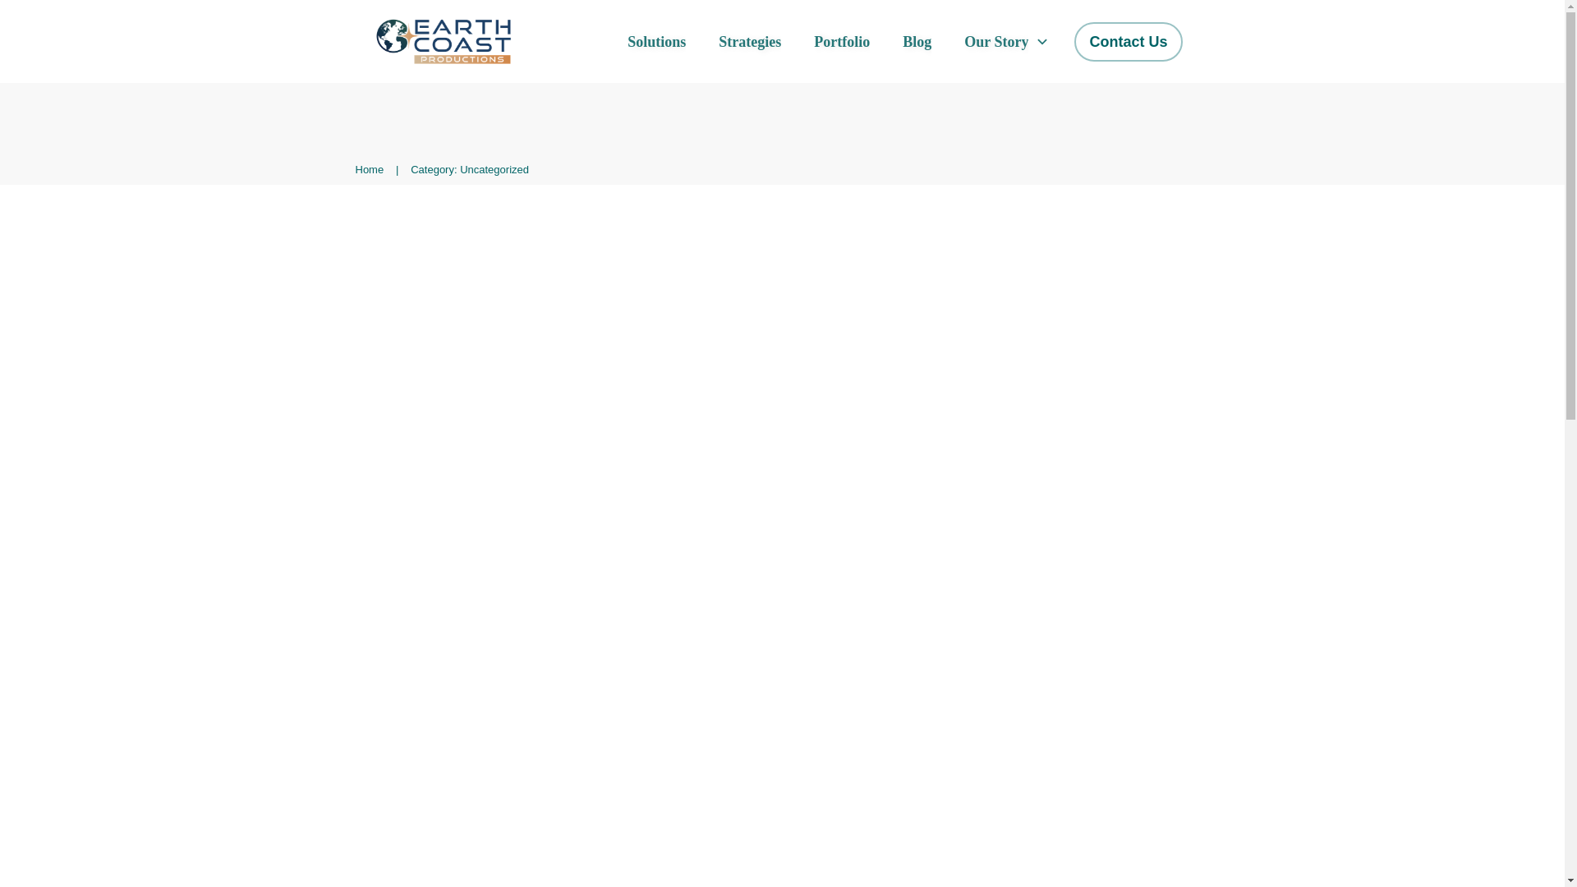 The height and width of the screenshot is (887, 1577). What do you see at coordinates (369, 169) in the screenshot?
I see `Home` at bounding box center [369, 169].